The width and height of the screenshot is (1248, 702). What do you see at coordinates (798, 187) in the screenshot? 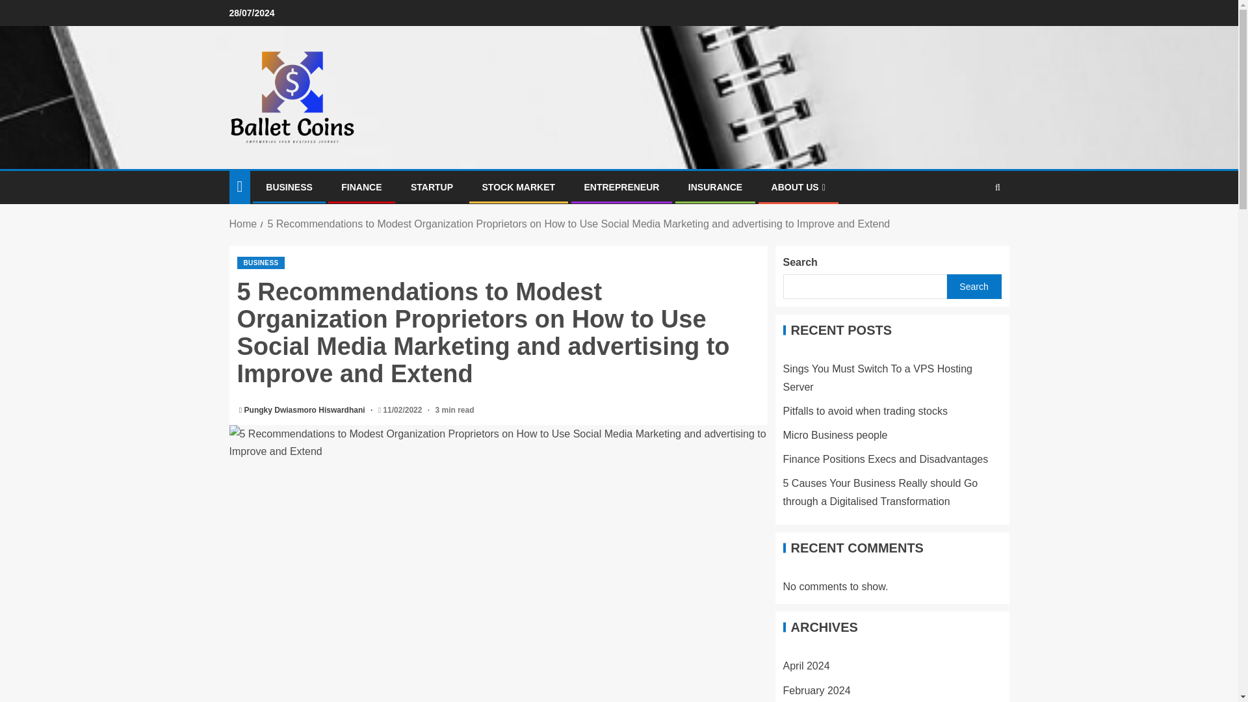
I see `ABOUT US` at bounding box center [798, 187].